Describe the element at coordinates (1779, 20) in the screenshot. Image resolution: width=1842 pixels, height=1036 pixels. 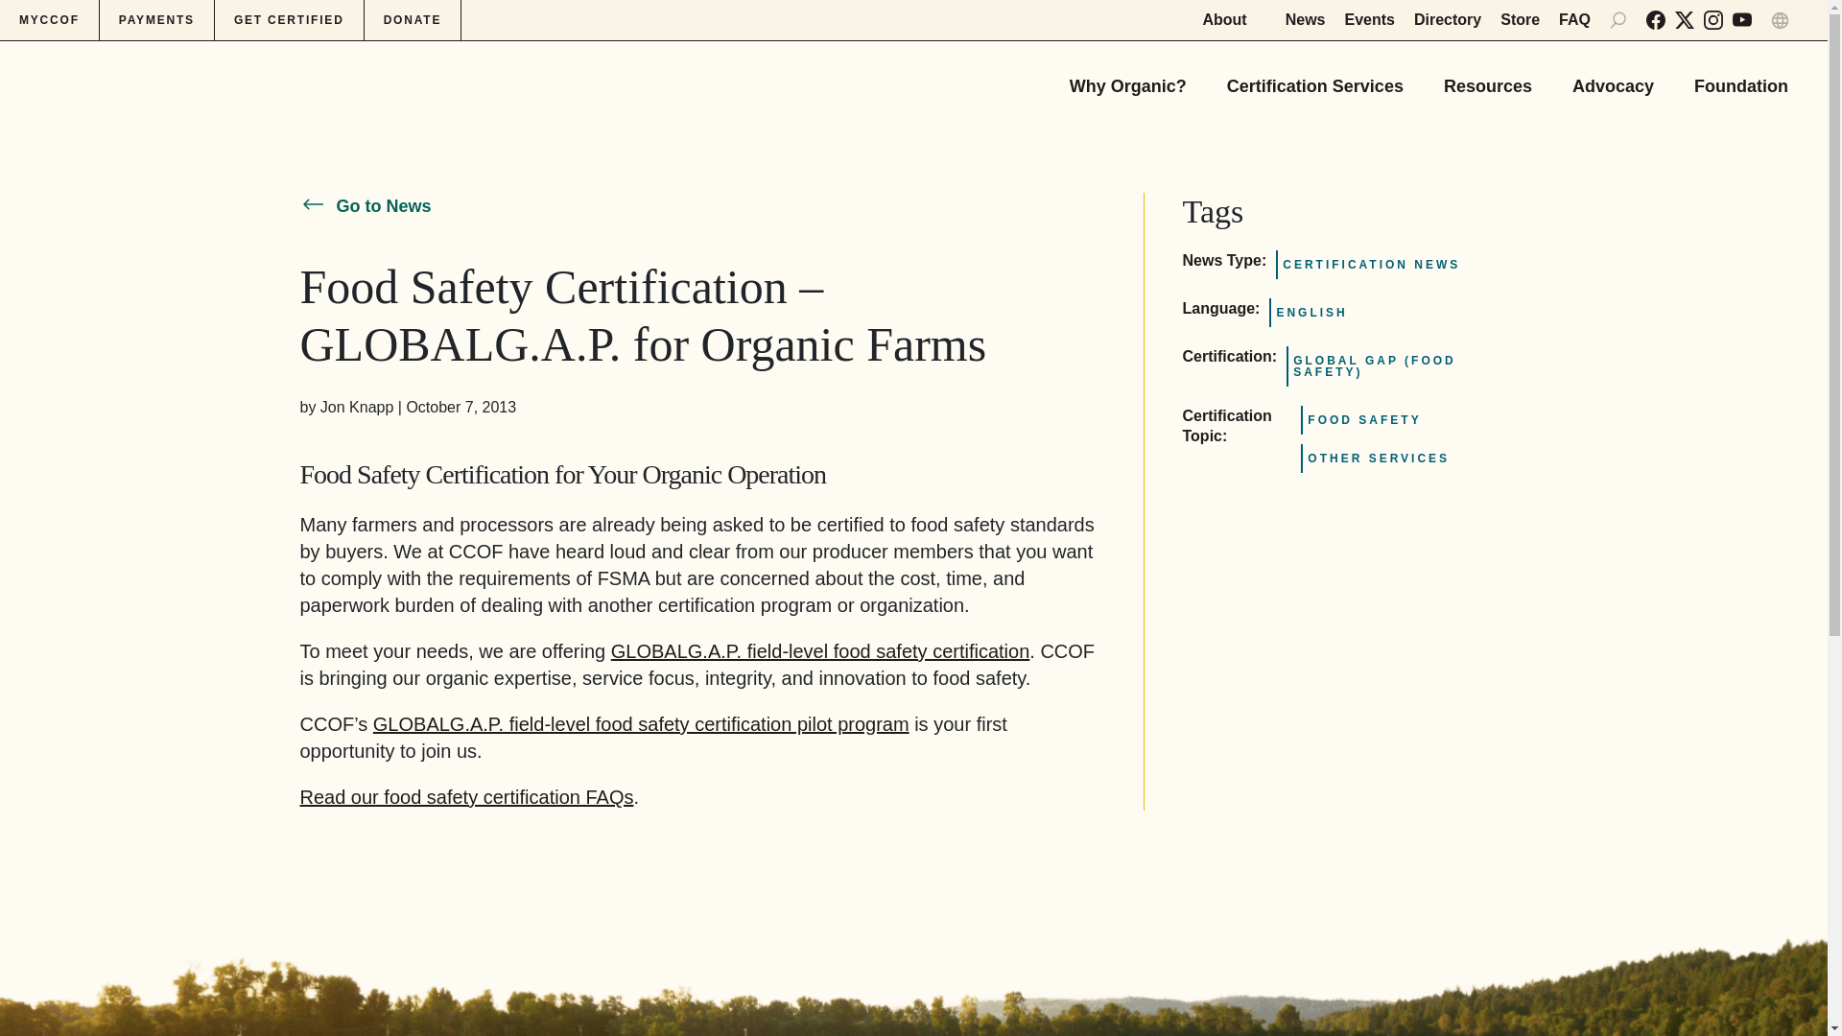
I see `change language` at that location.